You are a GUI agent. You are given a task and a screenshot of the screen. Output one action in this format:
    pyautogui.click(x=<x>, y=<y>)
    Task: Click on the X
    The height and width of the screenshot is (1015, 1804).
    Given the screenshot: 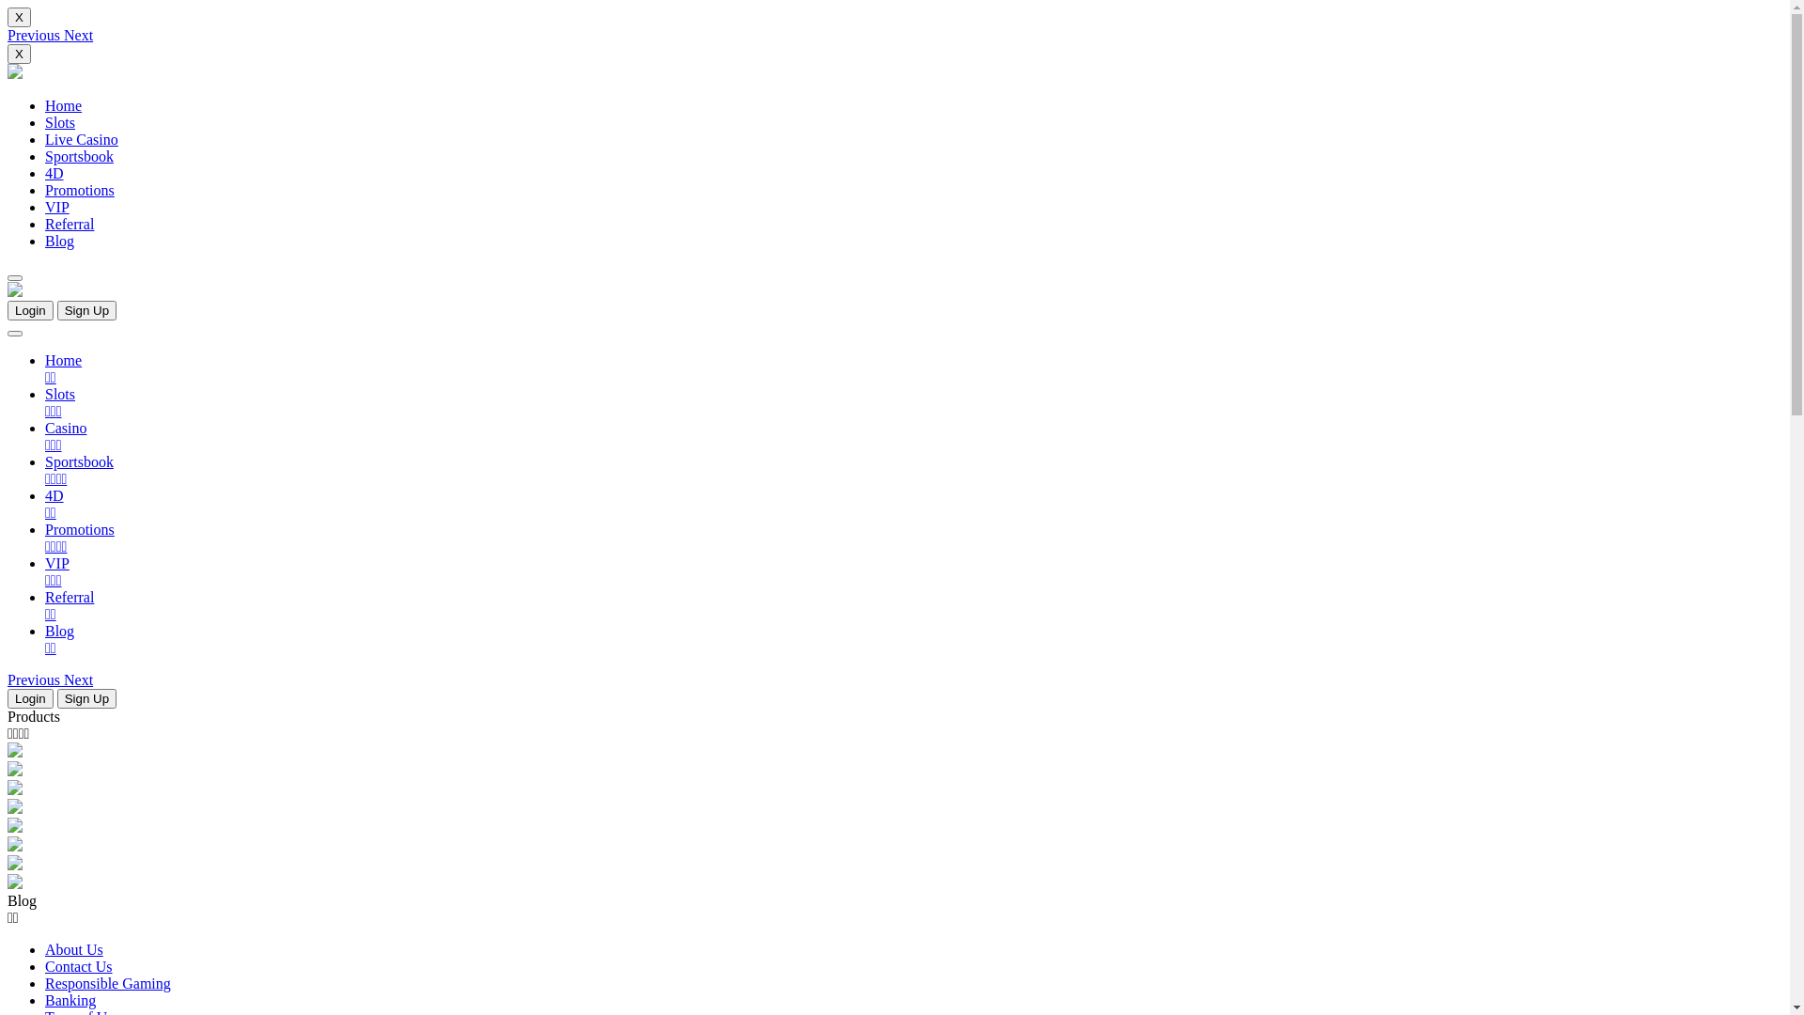 What is the action you would take?
    pyautogui.click(x=19, y=55)
    